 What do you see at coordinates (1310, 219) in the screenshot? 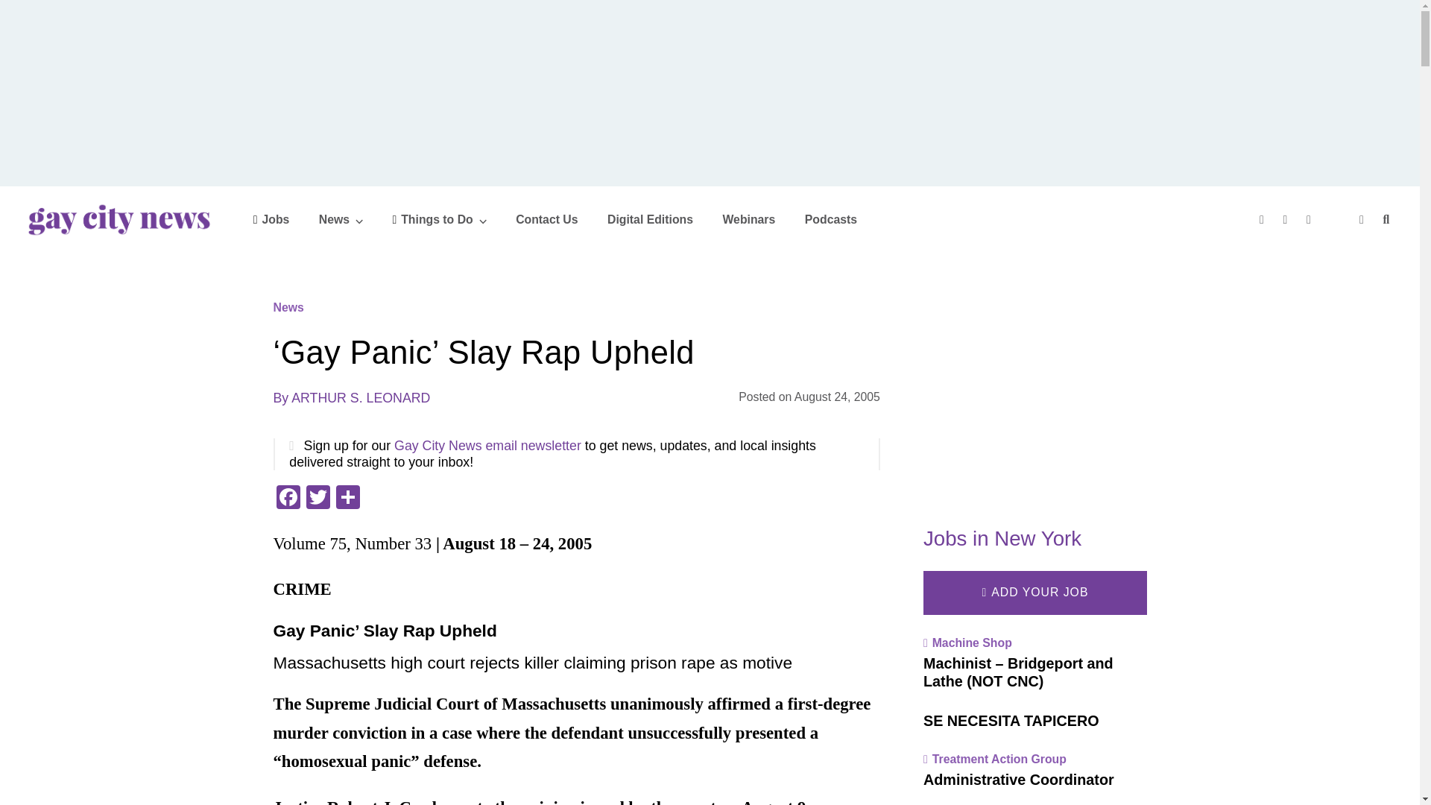
I see `Instagram` at bounding box center [1310, 219].